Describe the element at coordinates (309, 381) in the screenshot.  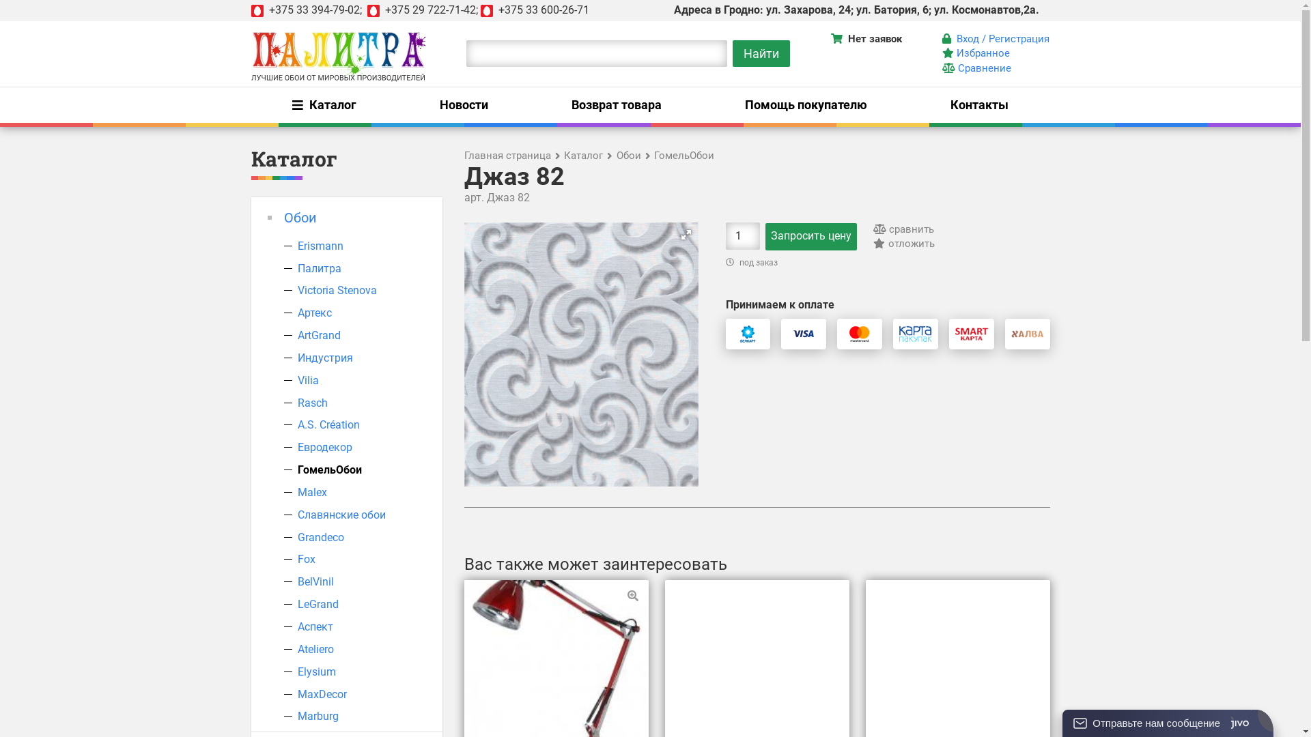
I see `Vilia` at that location.